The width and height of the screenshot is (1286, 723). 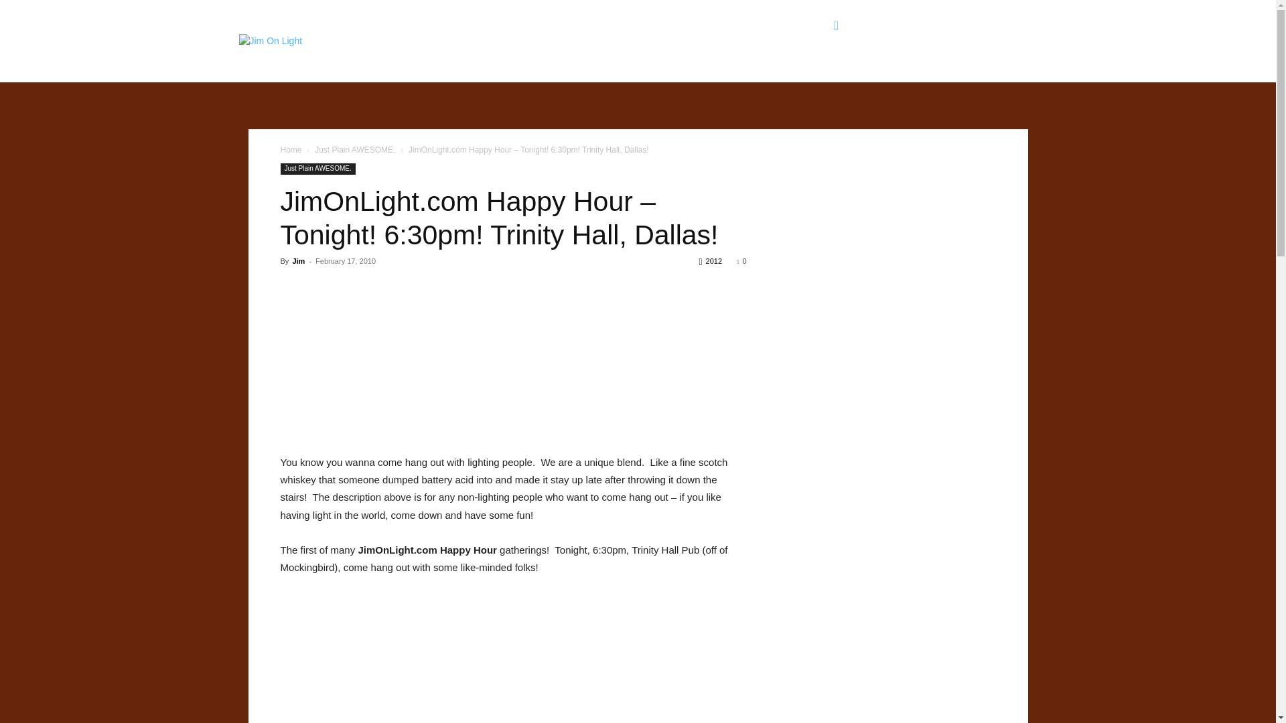 What do you see at coordinates (741, 261) in the screenshot?
I see `0` at bounding box center [741, 261].